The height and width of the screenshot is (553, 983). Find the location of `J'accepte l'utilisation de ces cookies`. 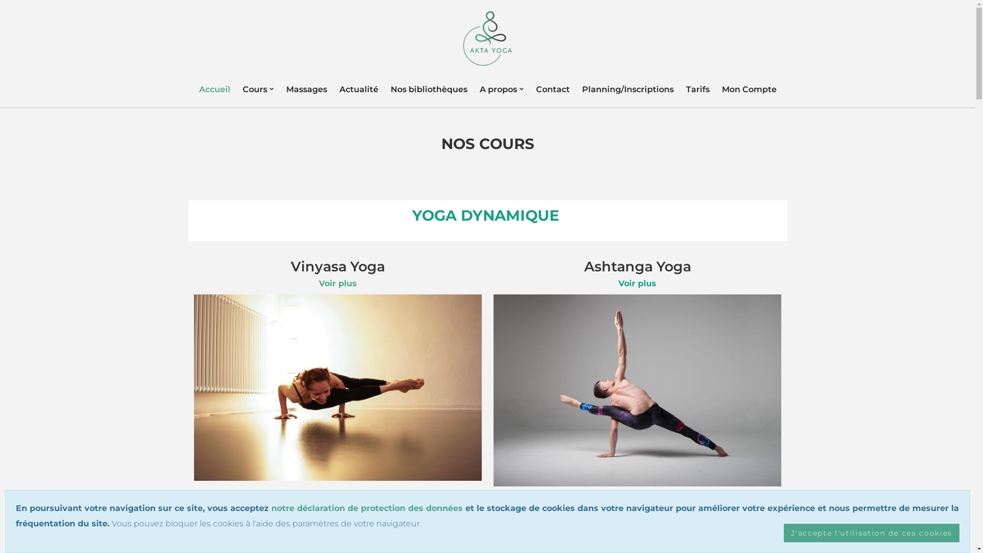

J'accepte l'utilisation de ces cookies is located at coordinates (871, 533).